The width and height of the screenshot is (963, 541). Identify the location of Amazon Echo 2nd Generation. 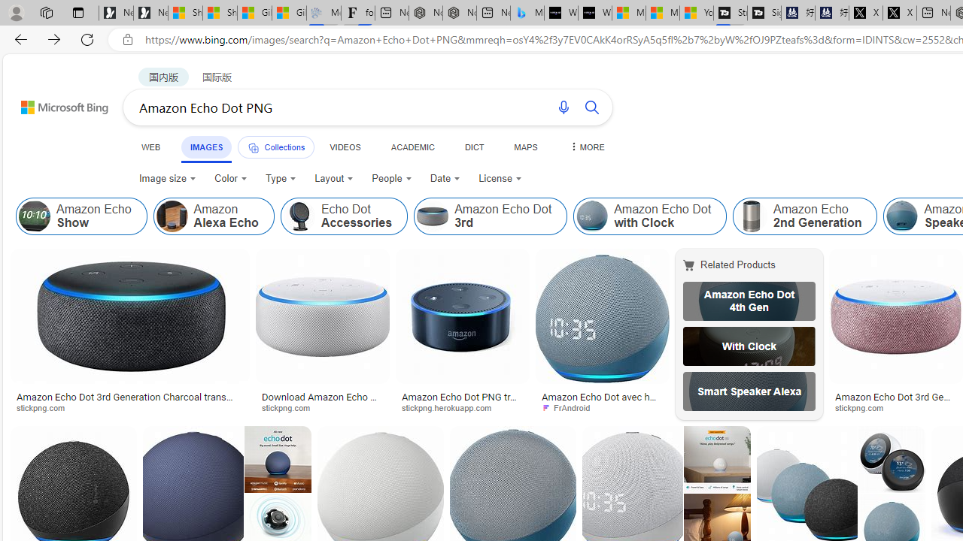
(752, 216).